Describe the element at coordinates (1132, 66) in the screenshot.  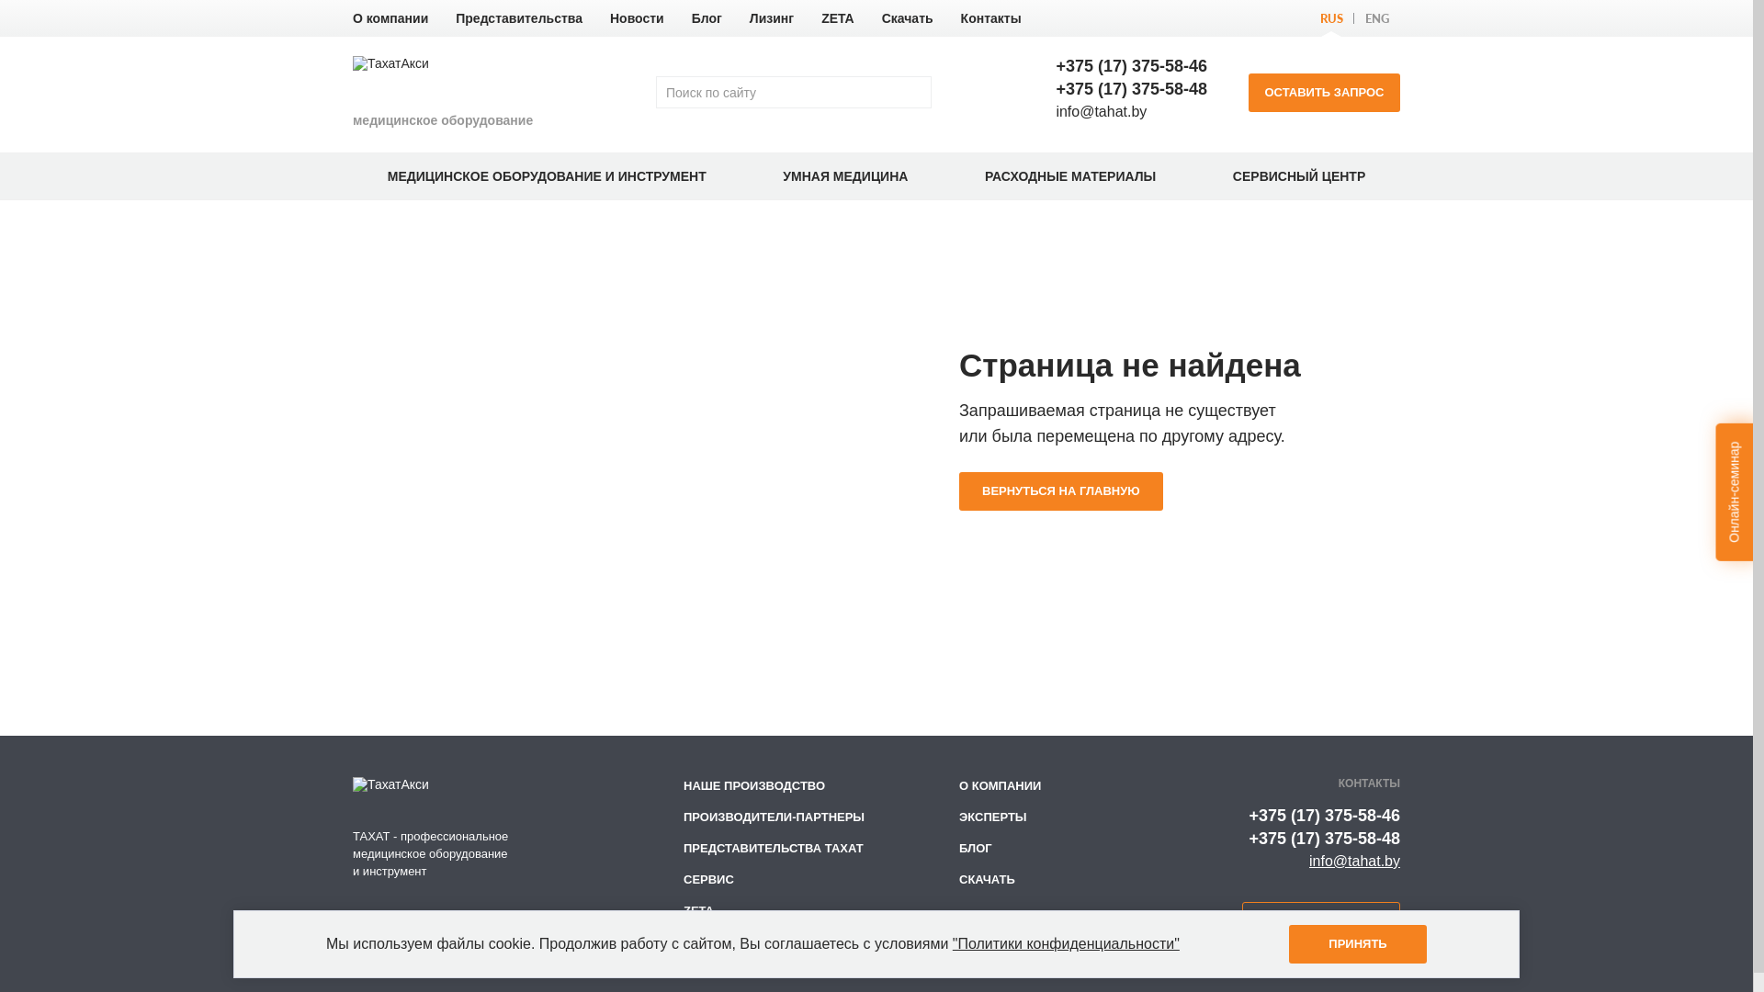
I see `+375 (17) 375-58-46` at that location.